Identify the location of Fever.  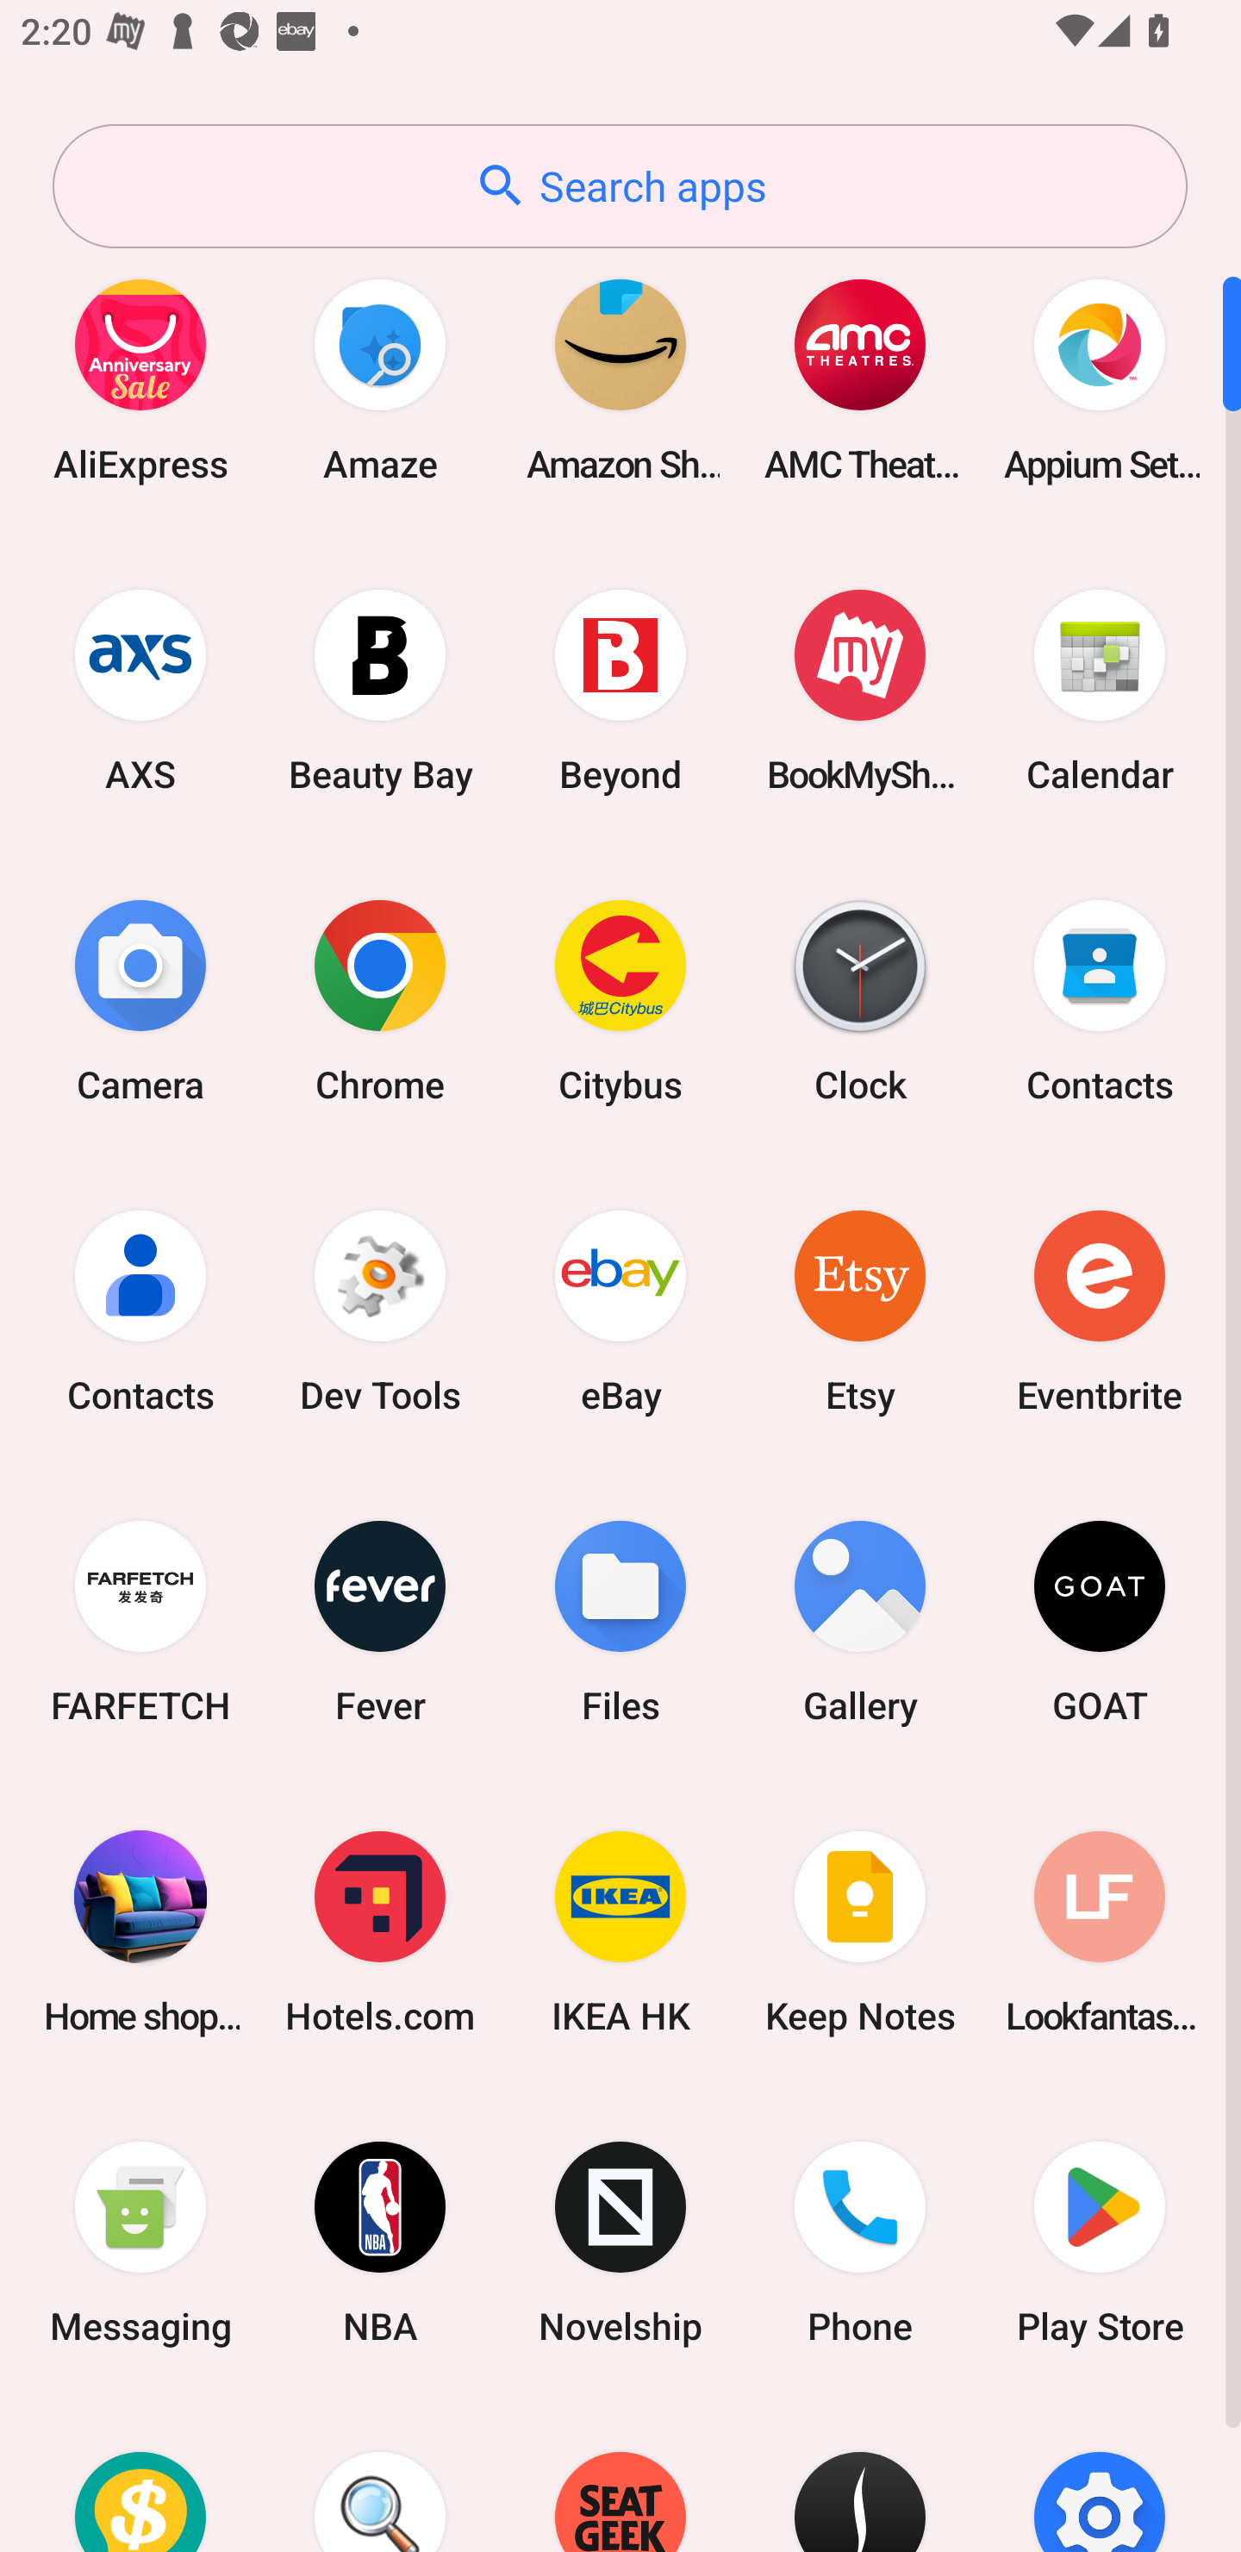
(380, 1621).